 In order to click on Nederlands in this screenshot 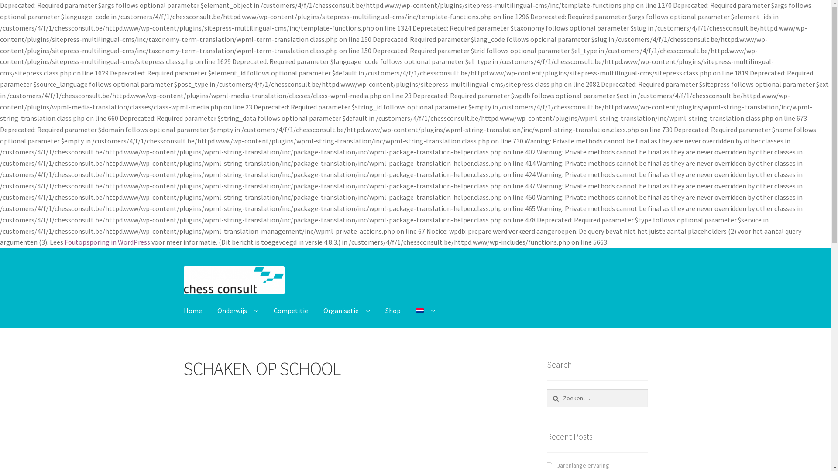, I will do `click(420, 311)`.